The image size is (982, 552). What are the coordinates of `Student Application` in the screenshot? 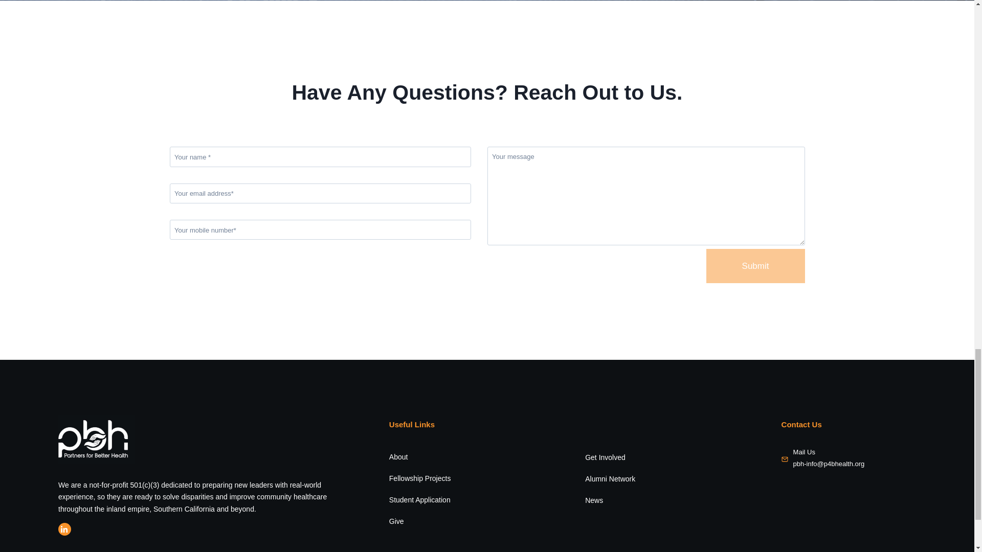 It's located at (419, 500).